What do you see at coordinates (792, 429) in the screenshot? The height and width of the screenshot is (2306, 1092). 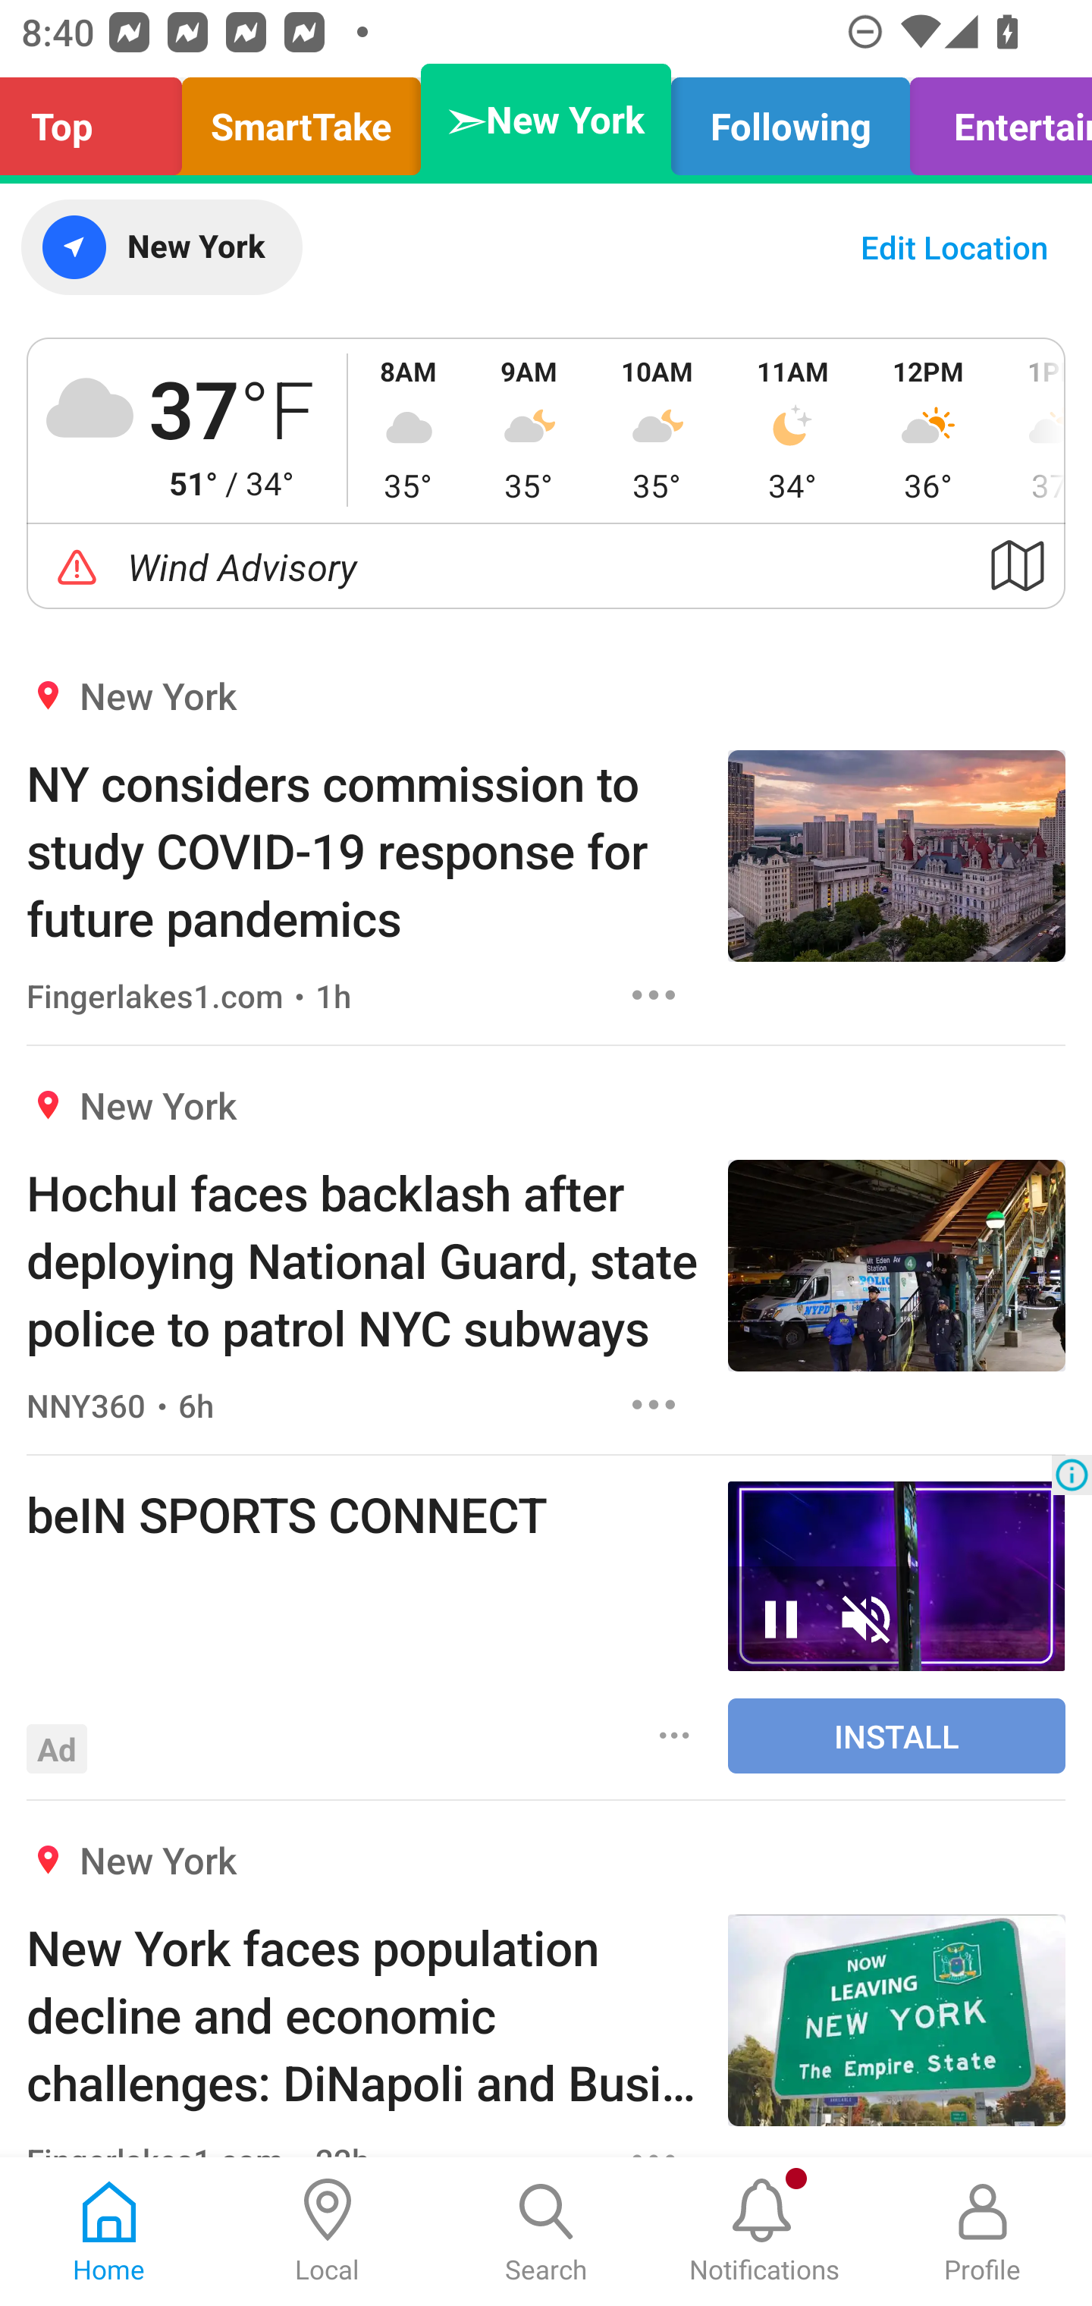 I see `11AM 34°` at bounding box center [792, 429].